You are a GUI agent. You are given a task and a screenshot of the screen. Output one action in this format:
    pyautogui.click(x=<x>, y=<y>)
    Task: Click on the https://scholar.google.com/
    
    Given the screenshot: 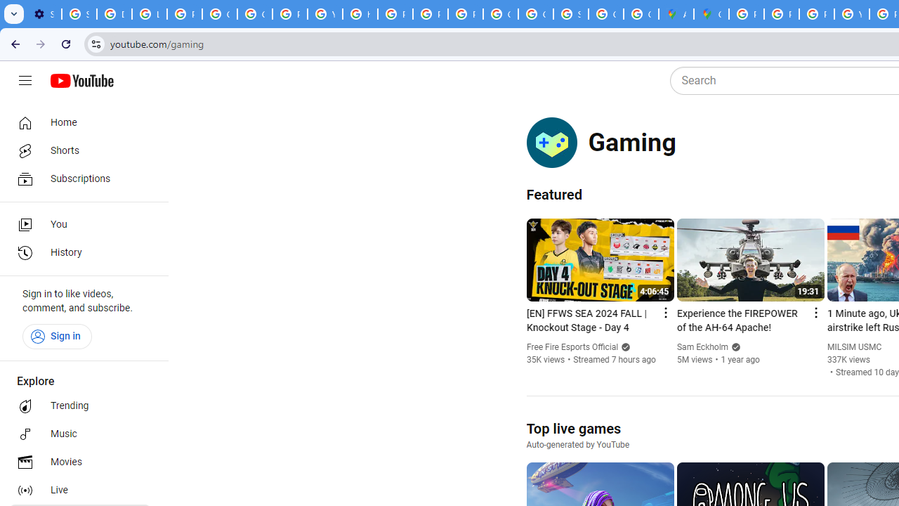 What is the action you would take?
    pyautogui.click(x=360, y=14)
    